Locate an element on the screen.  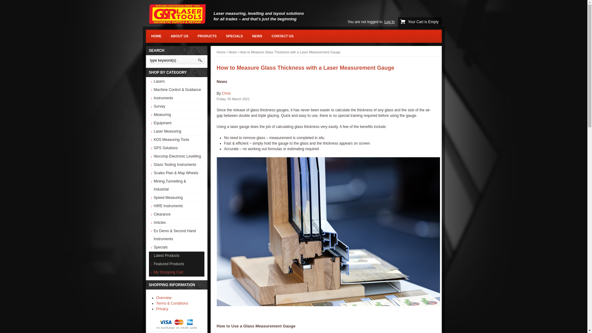
Terms & Conditions is located at coordinates (172, 303).